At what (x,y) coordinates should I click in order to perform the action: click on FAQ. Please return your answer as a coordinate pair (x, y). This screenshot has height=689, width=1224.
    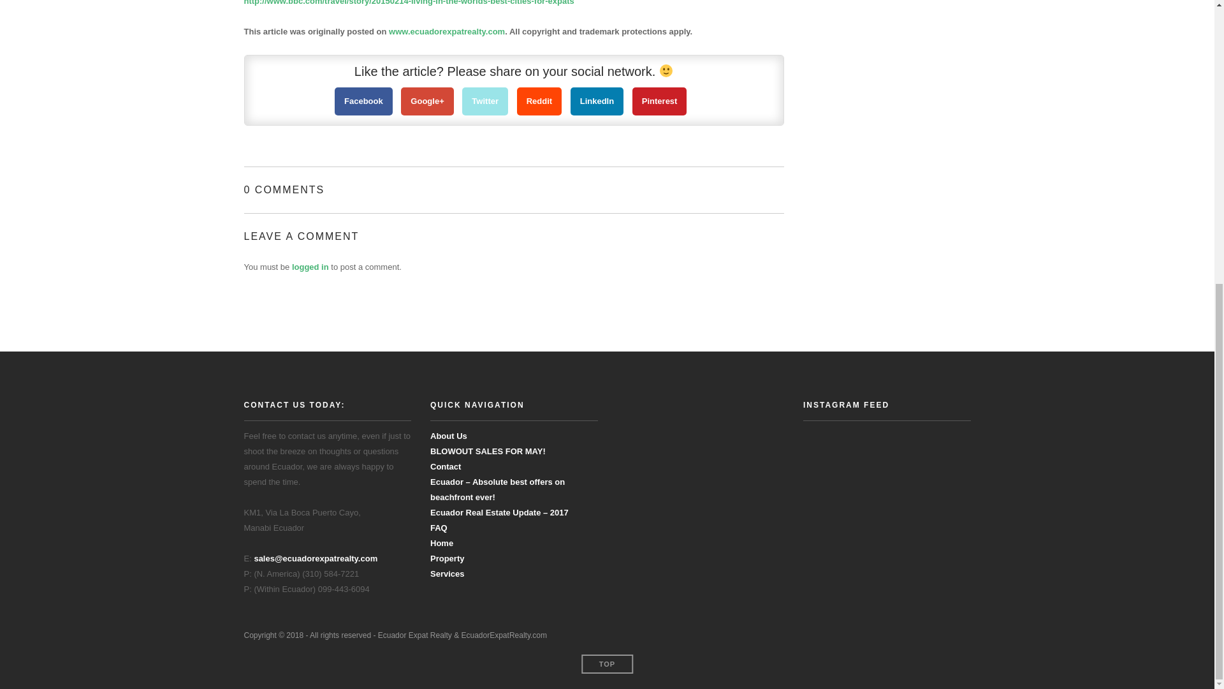
    Looking at the image, I should click on (439, 527).